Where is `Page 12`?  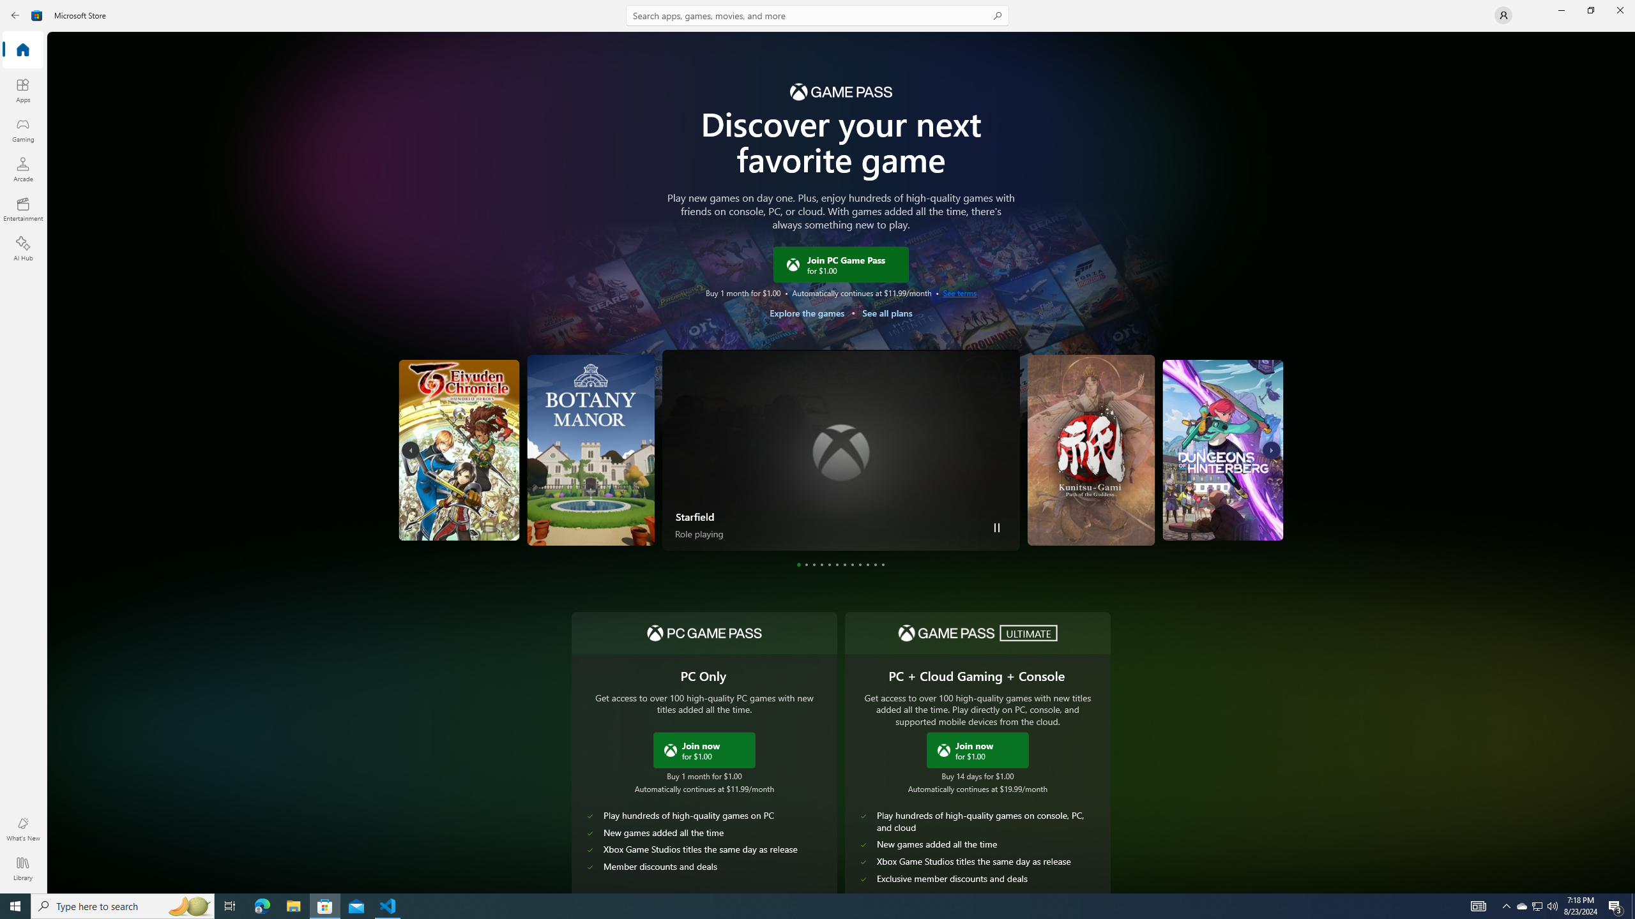
Page 12 is located at coordinates (884, 565).